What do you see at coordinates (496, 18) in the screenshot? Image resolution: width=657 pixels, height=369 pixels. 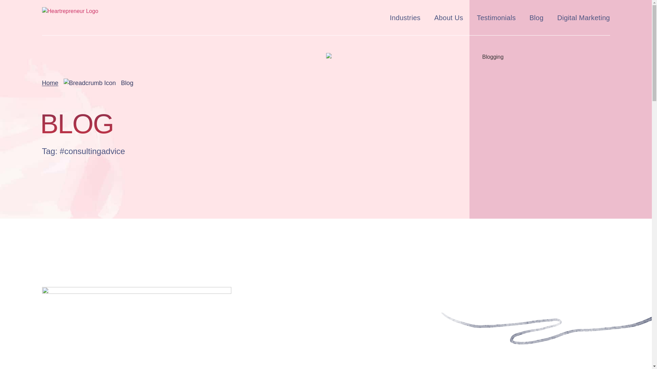 I see `Testimonials` at bounding box center [496, 18].